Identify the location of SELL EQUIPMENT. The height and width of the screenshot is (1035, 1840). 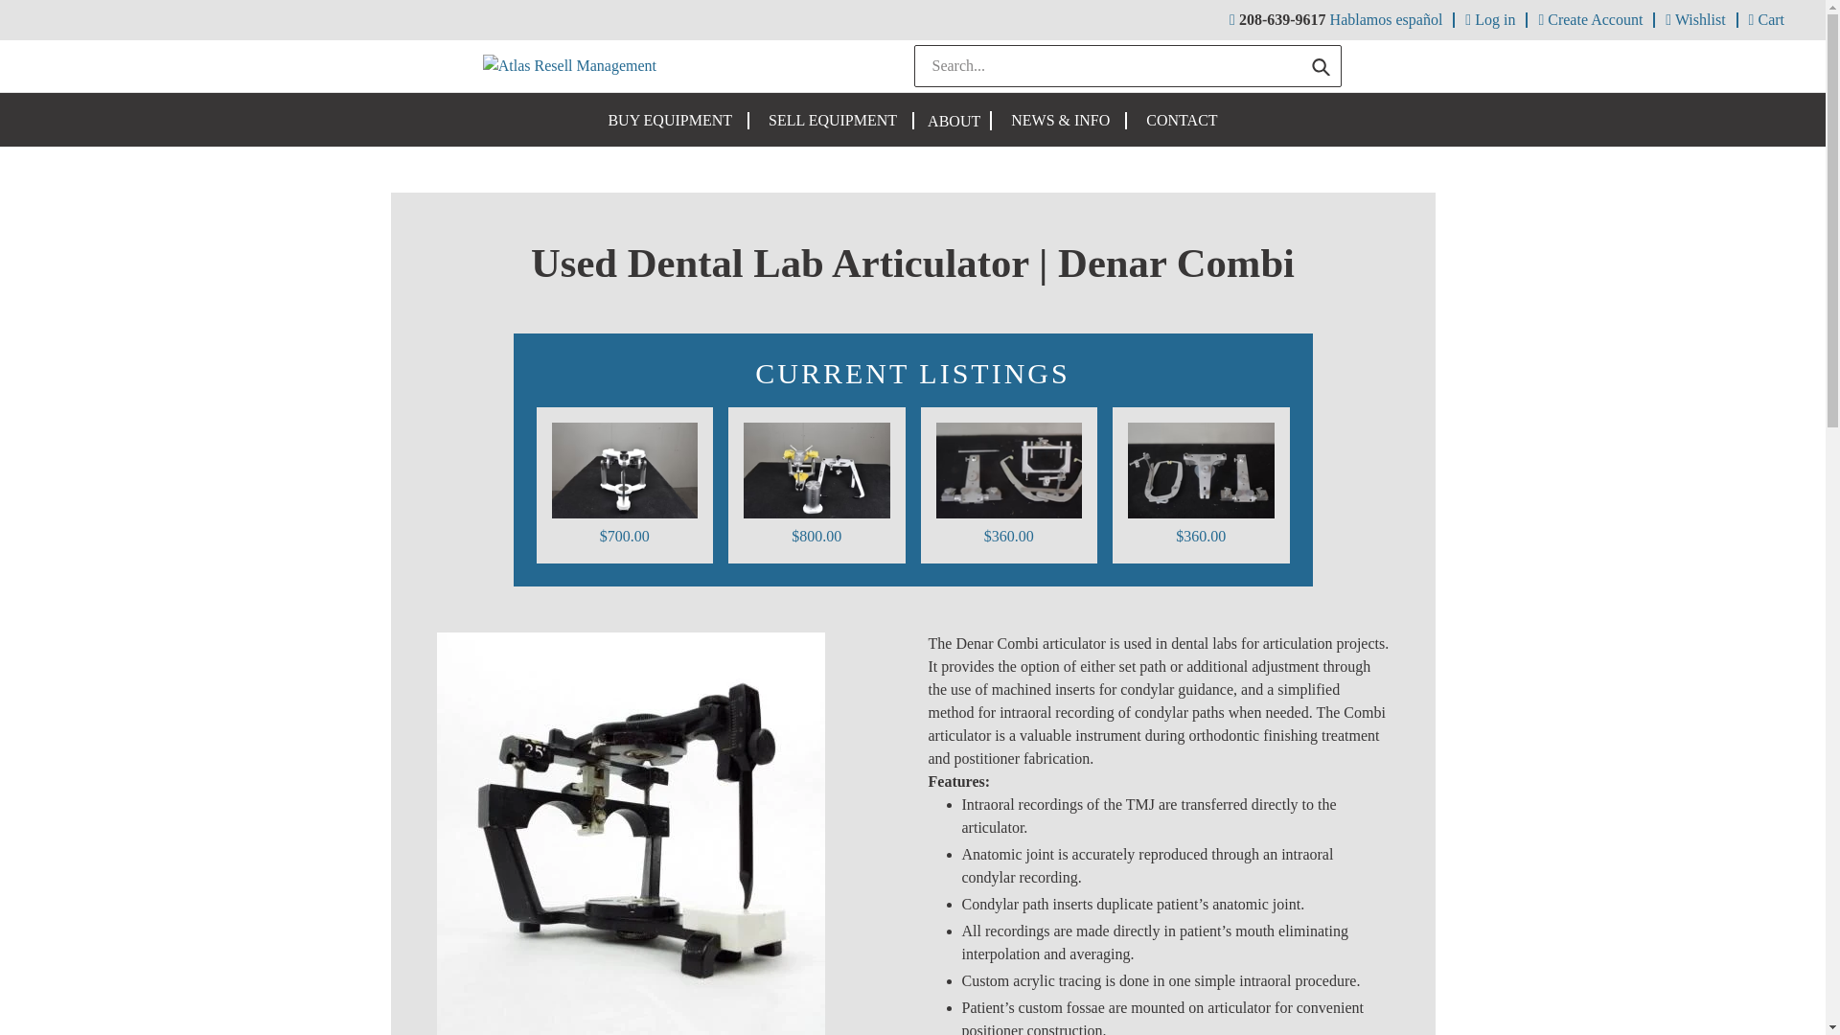
(832, 121).